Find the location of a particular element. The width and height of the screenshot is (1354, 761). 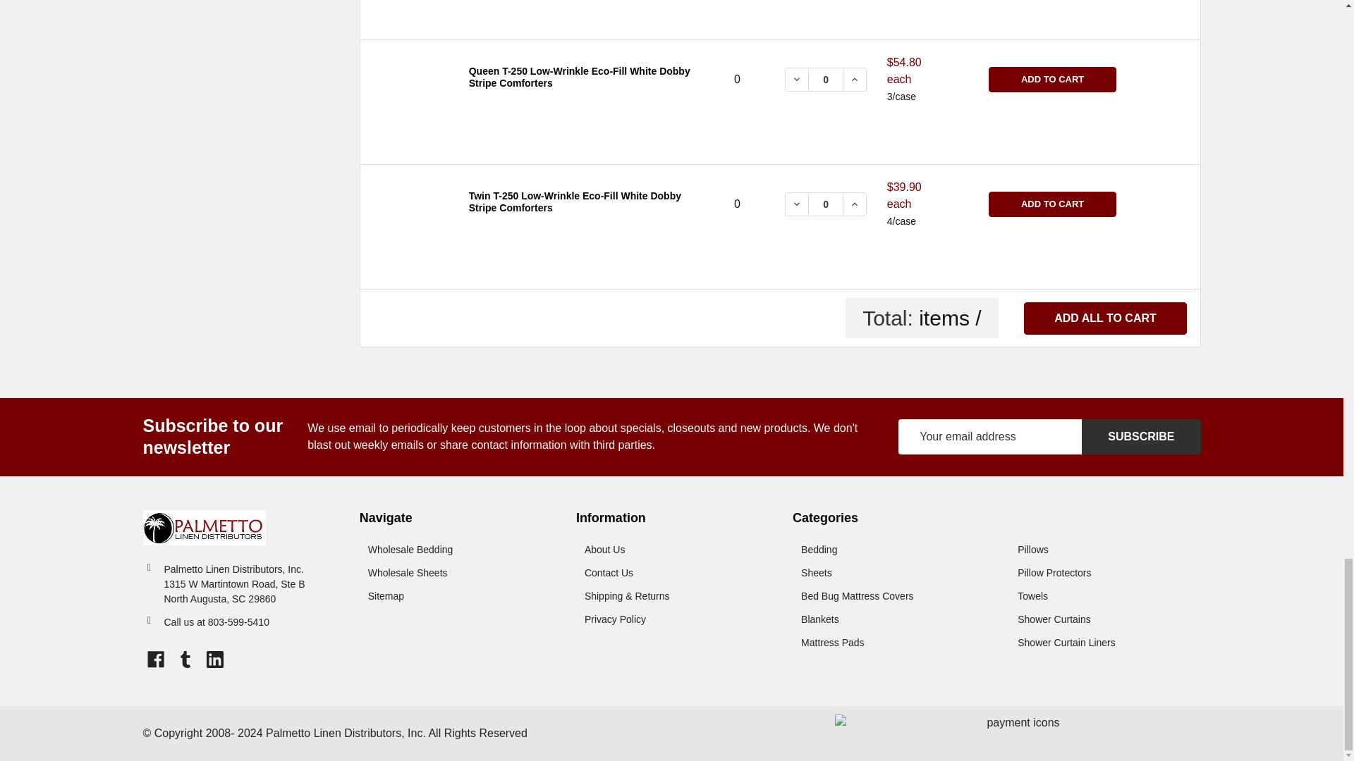

0 is located at coordinates (825, 80).